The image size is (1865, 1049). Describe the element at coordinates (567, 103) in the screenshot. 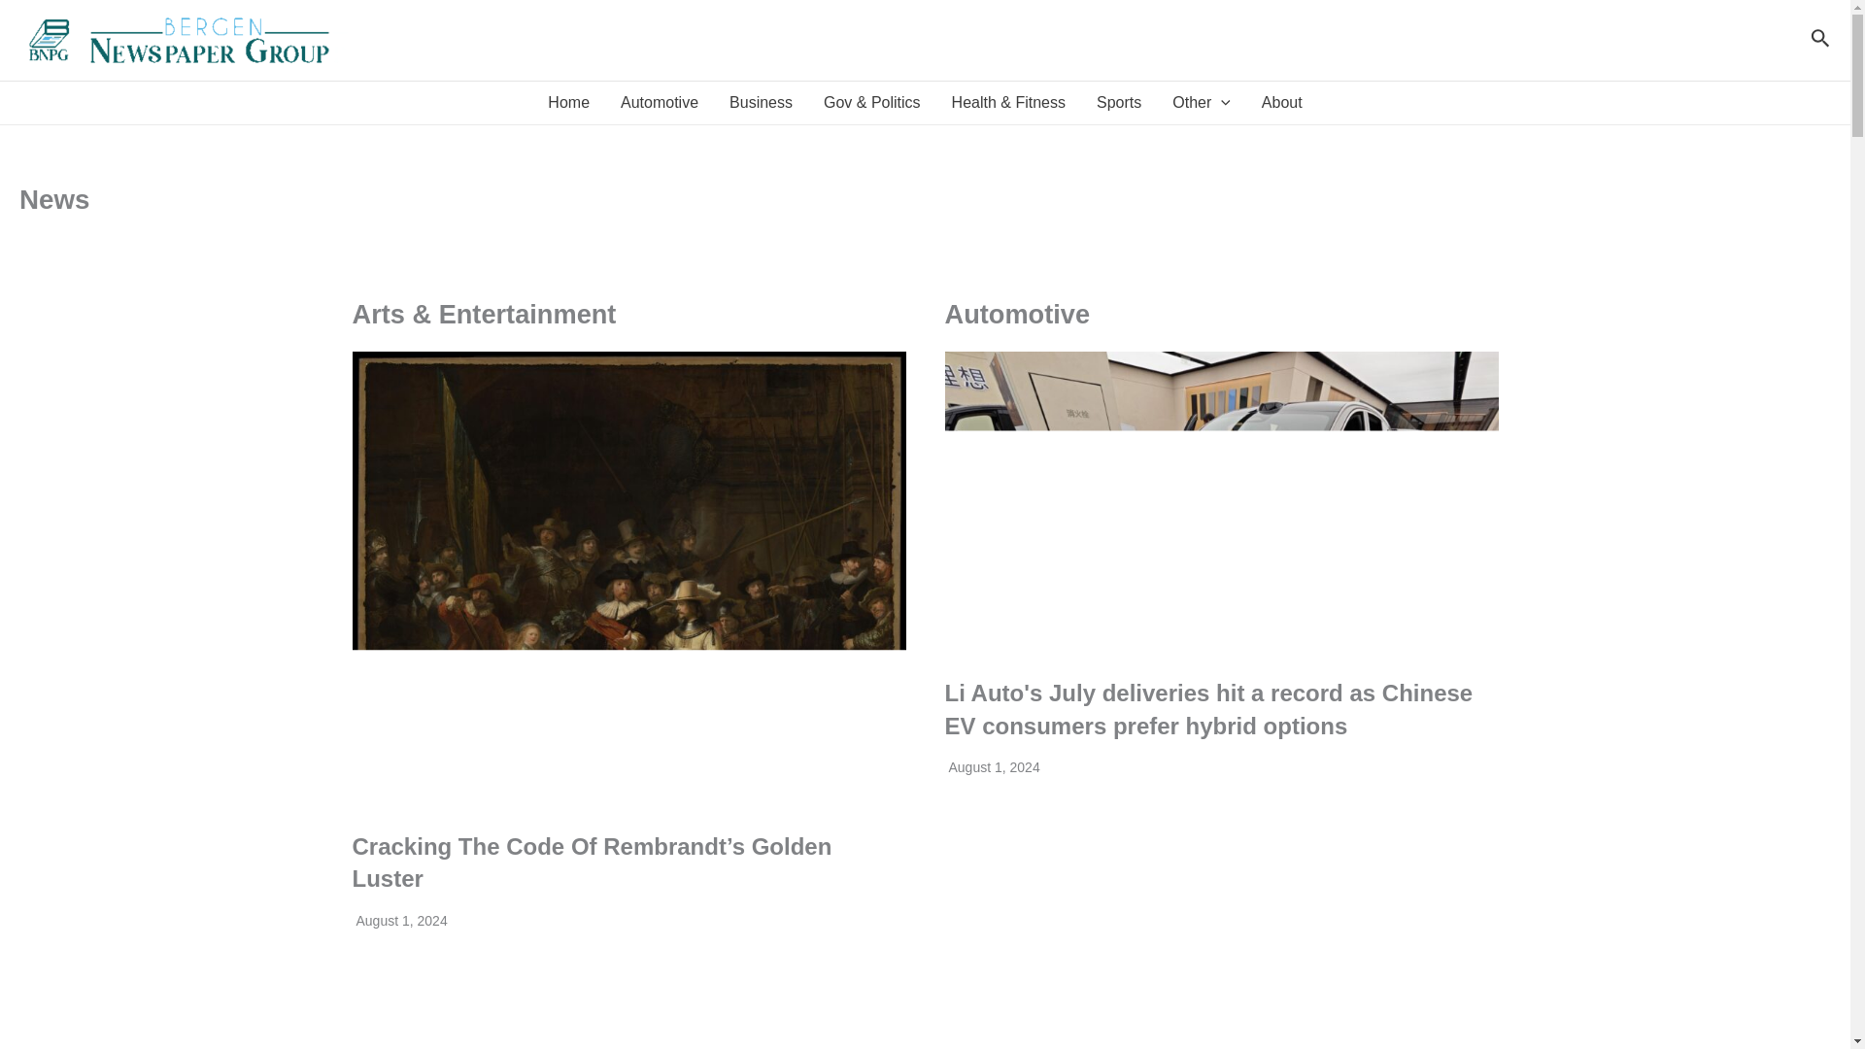

I see `Home` at that location.